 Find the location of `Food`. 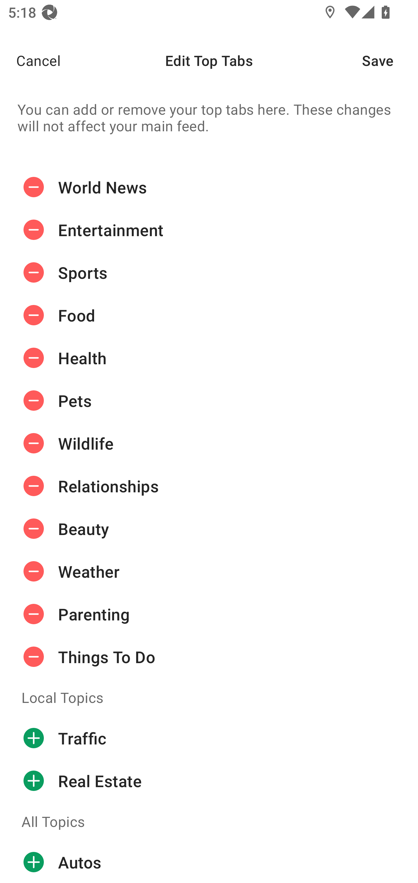

Food is located at coordinates (209, 315).